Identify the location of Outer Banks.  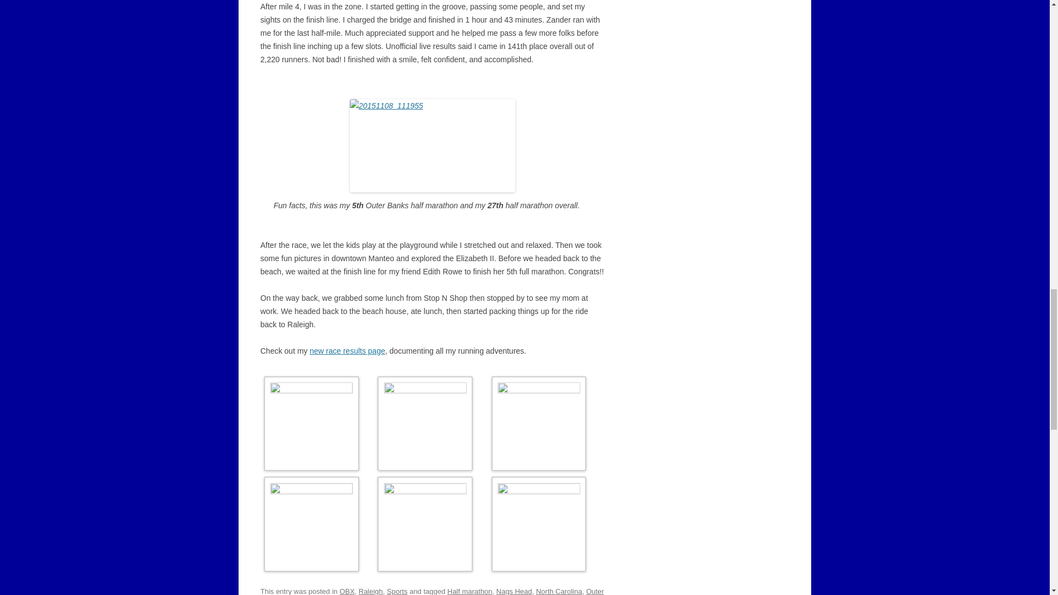
(432, 591).